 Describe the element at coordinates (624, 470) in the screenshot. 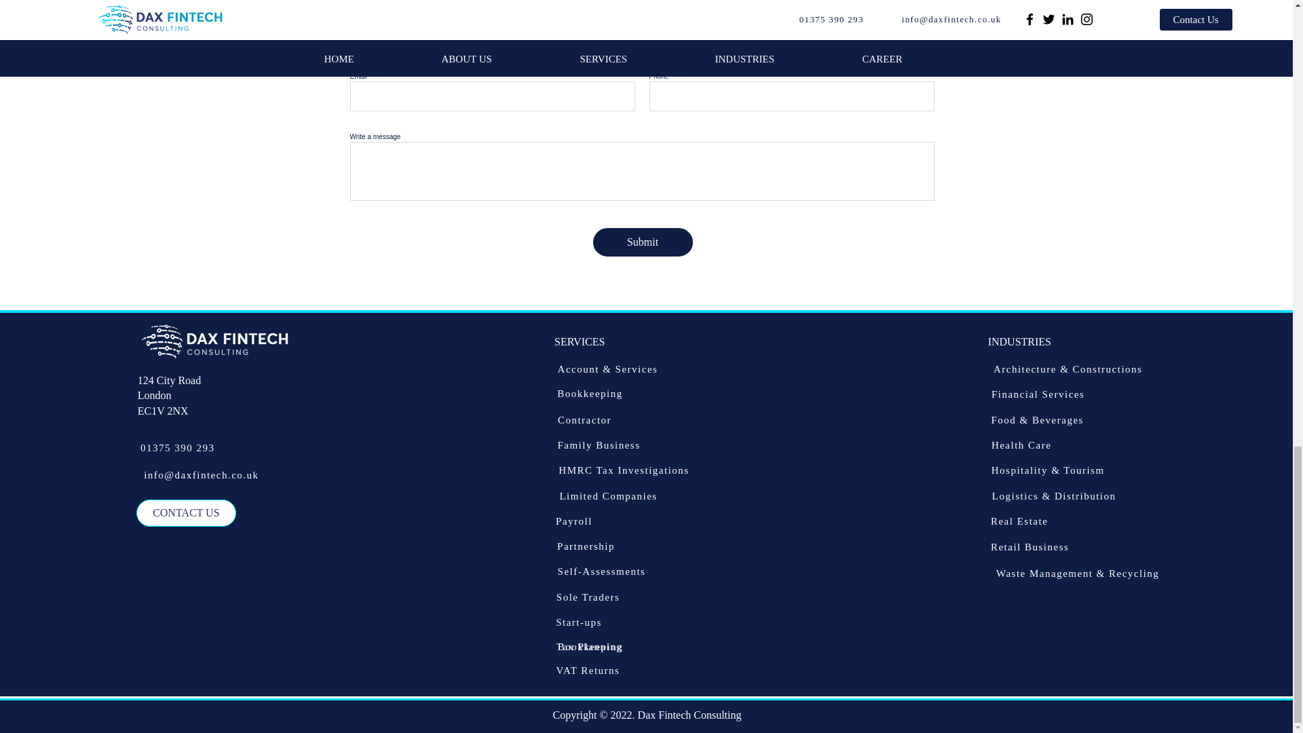

I see `HMRC Tax Investigations` at that location.